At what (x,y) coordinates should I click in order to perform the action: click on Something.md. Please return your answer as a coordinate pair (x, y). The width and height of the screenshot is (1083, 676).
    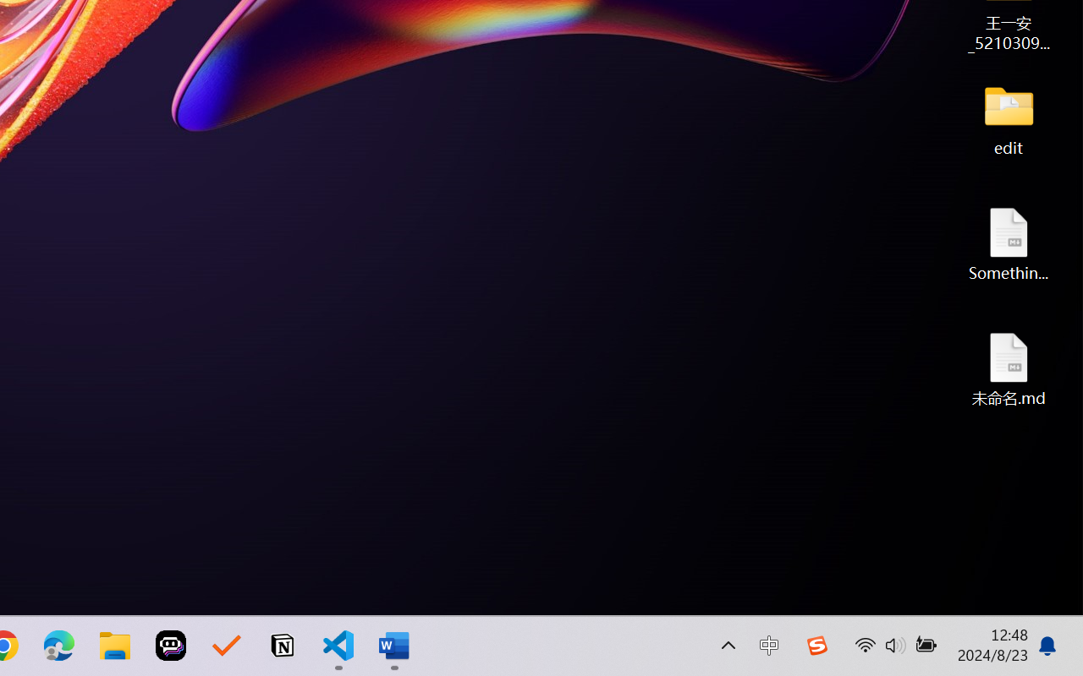
    Looking at the image, I should click on (1009, 243).